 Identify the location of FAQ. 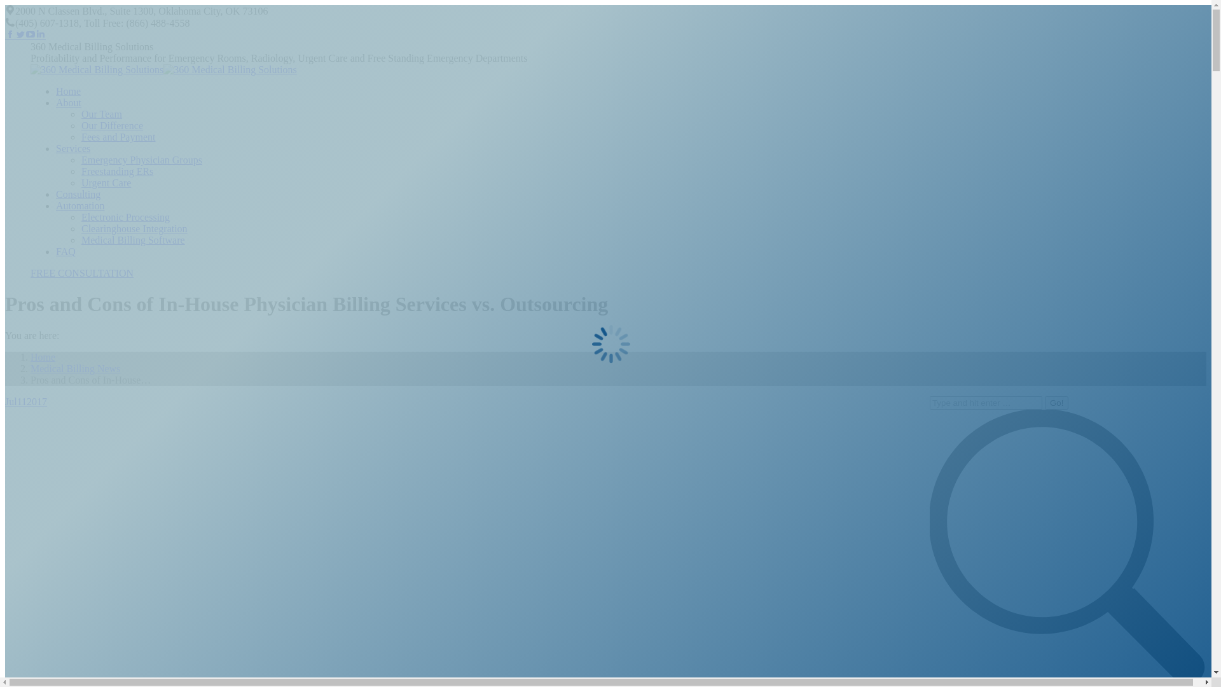
(66, 252).